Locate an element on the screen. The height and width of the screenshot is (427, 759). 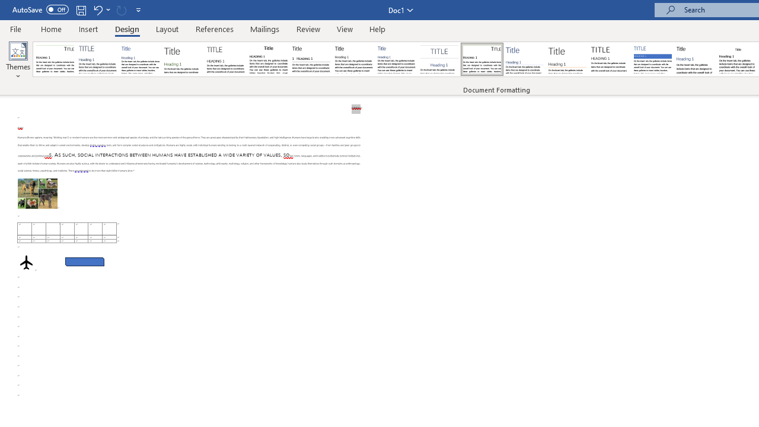
Casual is located at coordinates (397, 59).